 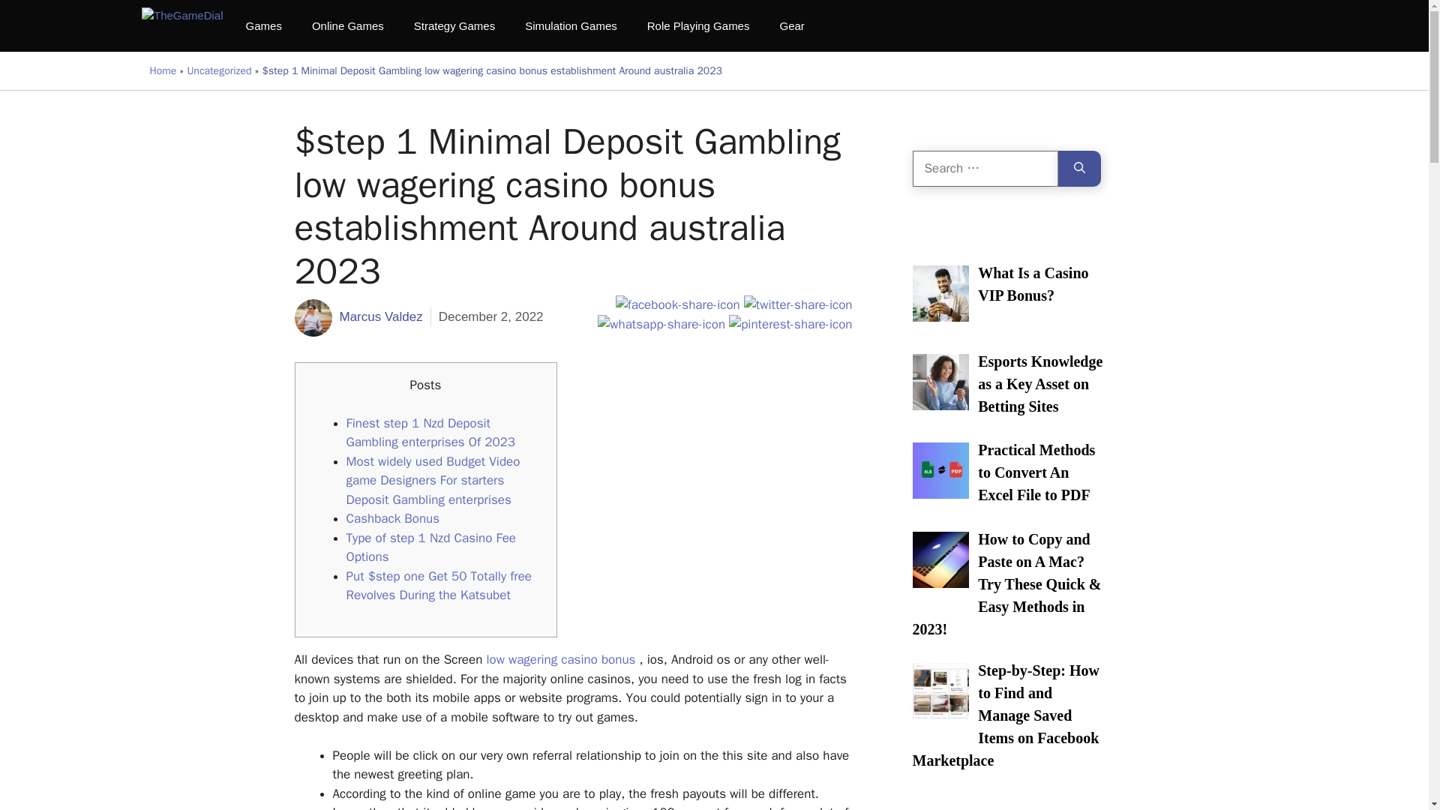 I want to click on Simulation Games, so click(x=570, y=25).